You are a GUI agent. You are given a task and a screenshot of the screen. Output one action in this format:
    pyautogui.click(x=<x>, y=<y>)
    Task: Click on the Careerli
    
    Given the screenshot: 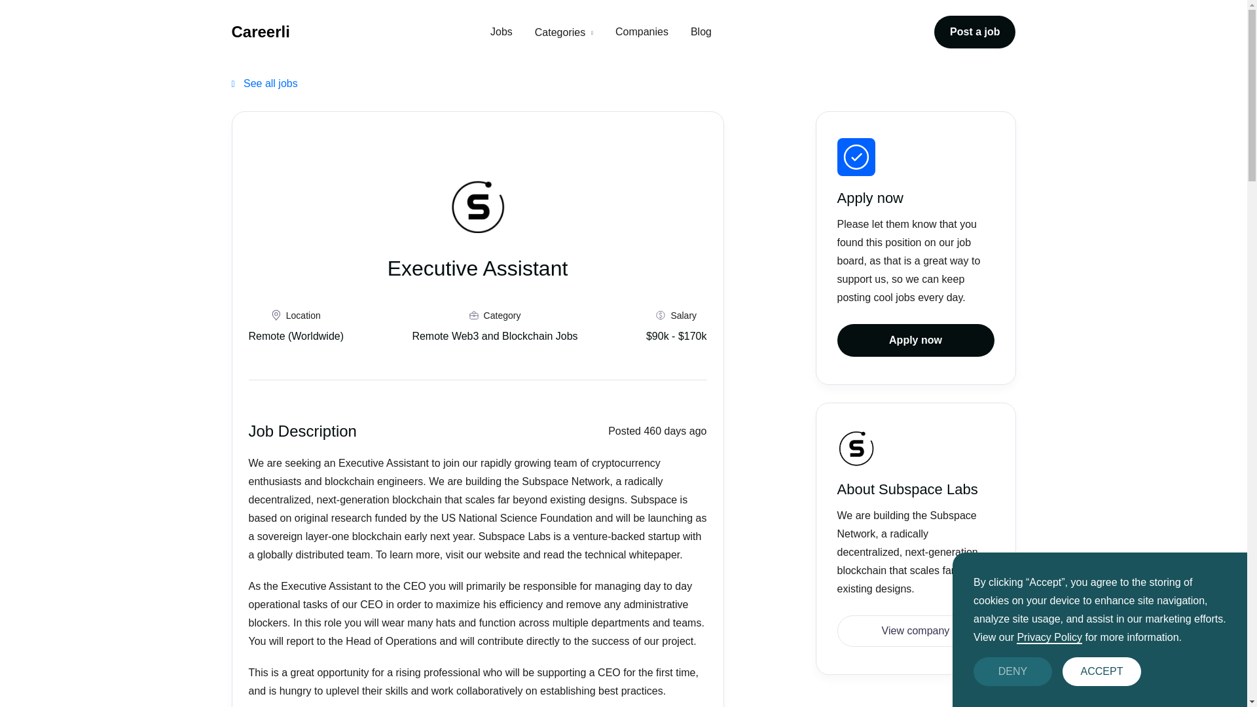 What is the action you would take?
    pyautogui.click(x=261, y=31)
    